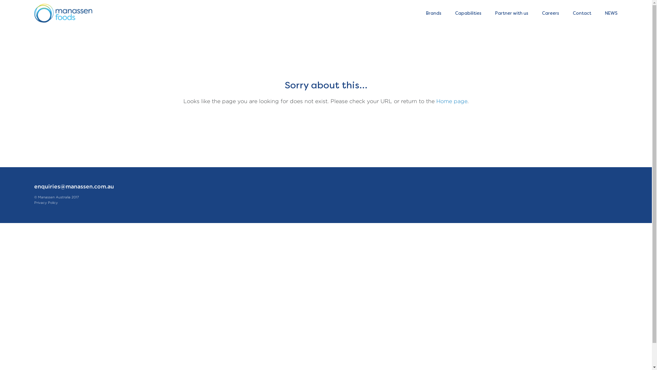 The image size is (657, 370). What do you see at coordinates (74, 187) in the screenshot?
I see `enquiries@manassen.com.au` at bounding box center [74, 187].